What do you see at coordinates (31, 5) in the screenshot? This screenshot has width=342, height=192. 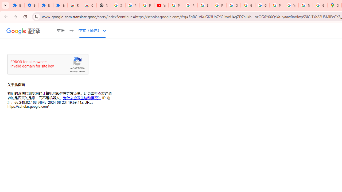 I see `Settings` at bounding box center [31, 5].